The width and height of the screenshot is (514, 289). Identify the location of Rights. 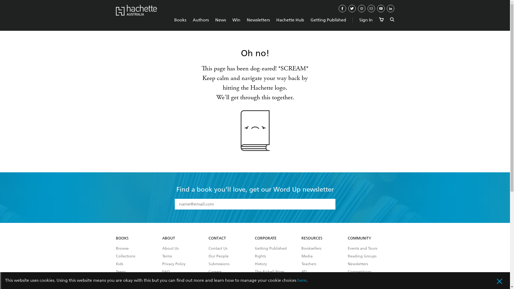
(260, 256).